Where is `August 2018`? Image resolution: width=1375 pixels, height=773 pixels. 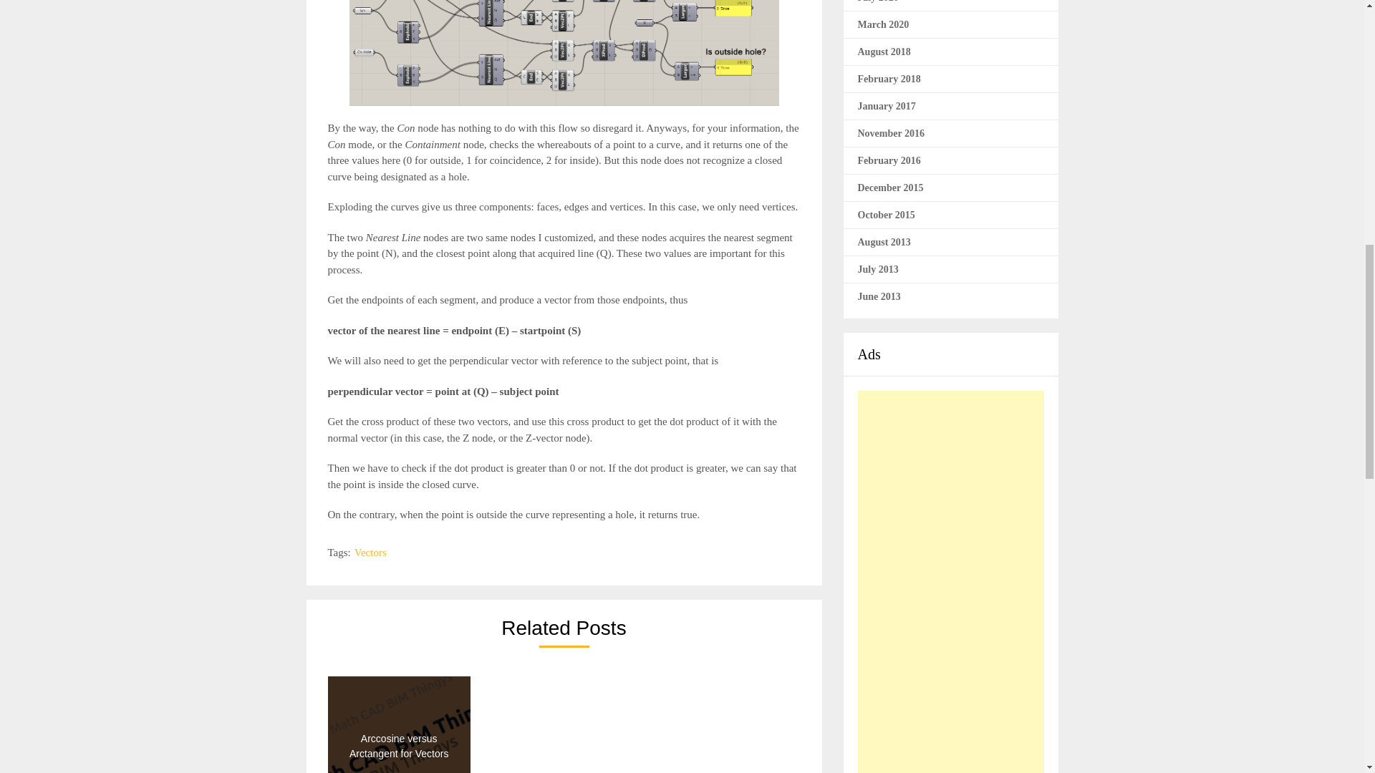 August 2018 is located at coordinates (884, 50).